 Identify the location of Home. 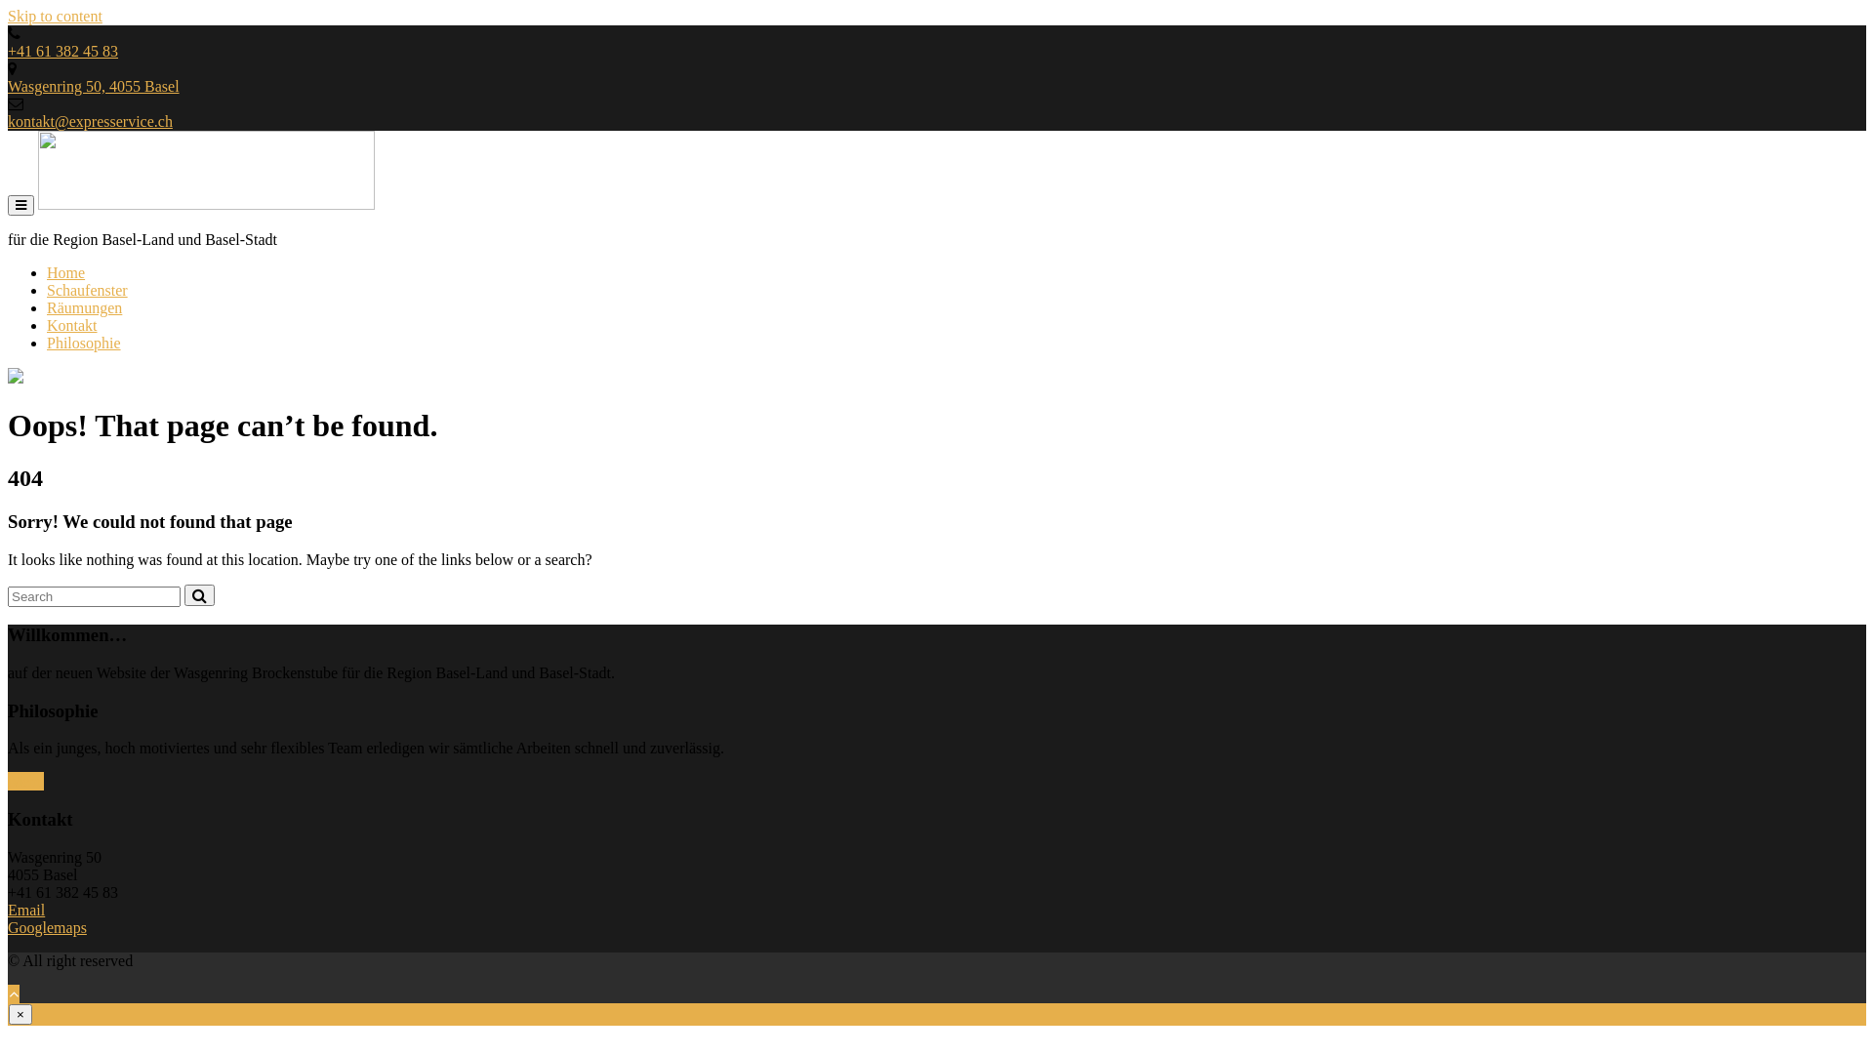
(66, 273).